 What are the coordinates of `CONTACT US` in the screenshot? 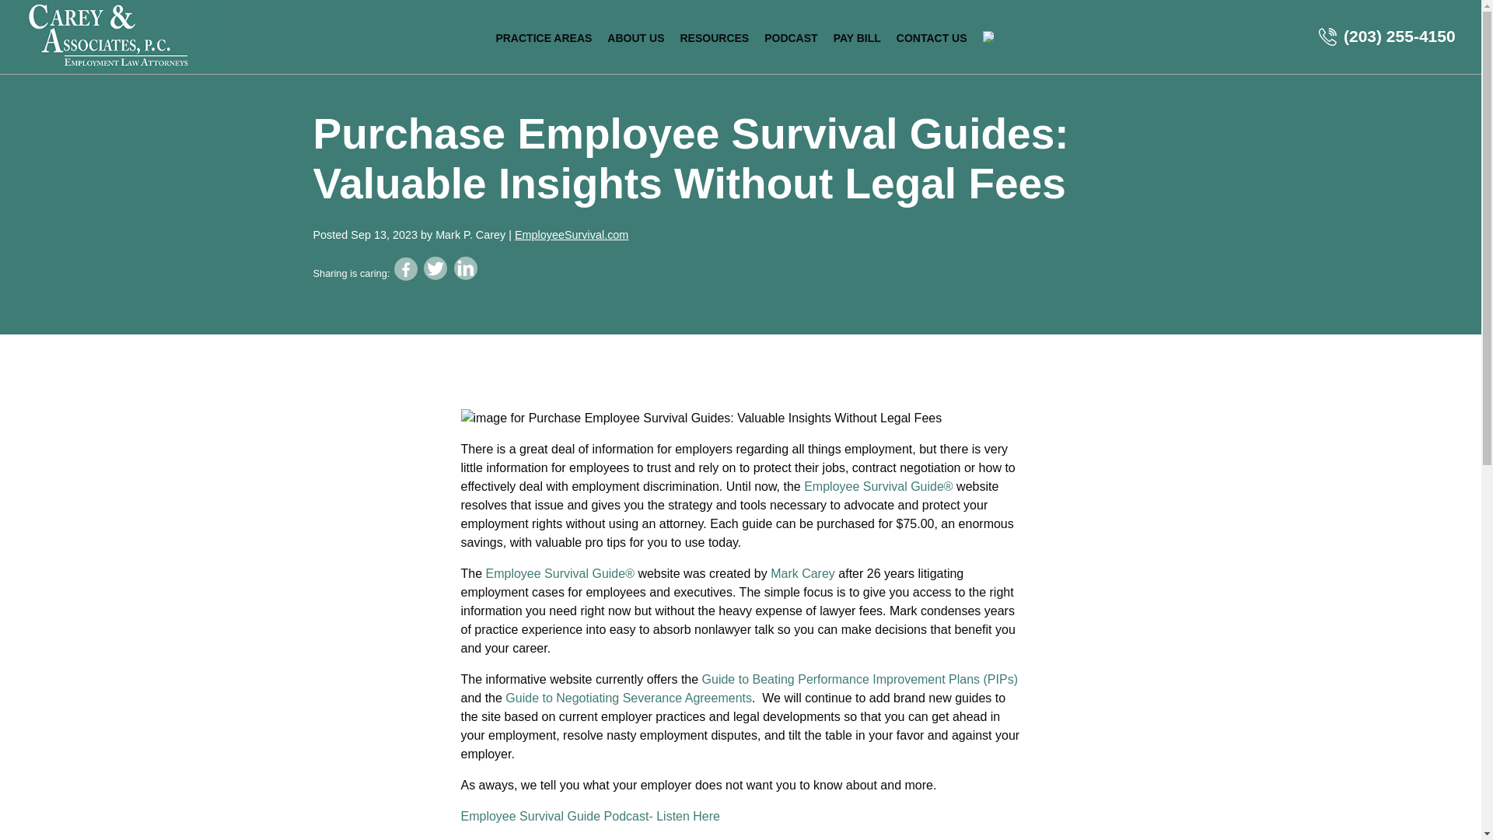 It's located at (932, 37).